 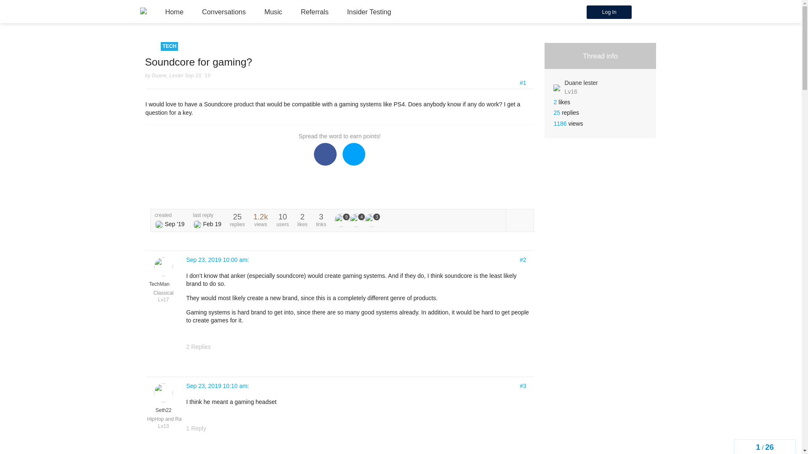 I want to click on Share this link on Facebook, so click(x=325, y=154).